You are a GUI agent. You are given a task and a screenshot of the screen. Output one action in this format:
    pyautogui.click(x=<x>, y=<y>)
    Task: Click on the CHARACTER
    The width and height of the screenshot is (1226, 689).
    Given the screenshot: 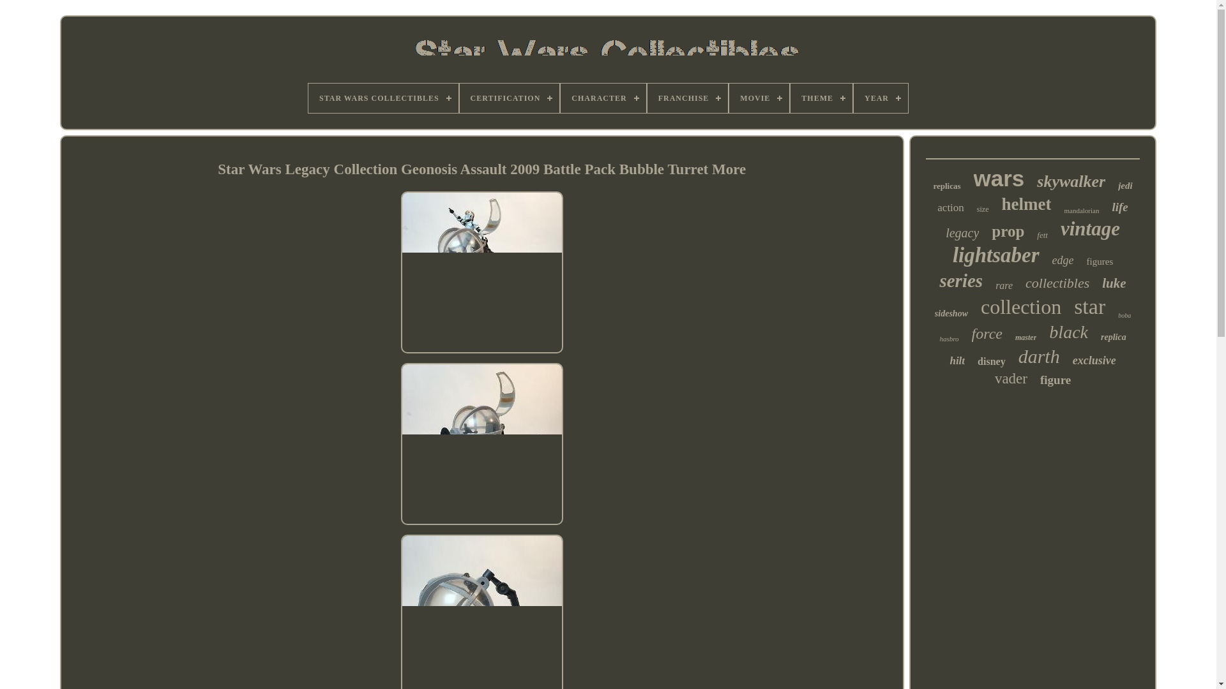 What is the action you would take?
    pyautogui.click(x=603, y=98)
    